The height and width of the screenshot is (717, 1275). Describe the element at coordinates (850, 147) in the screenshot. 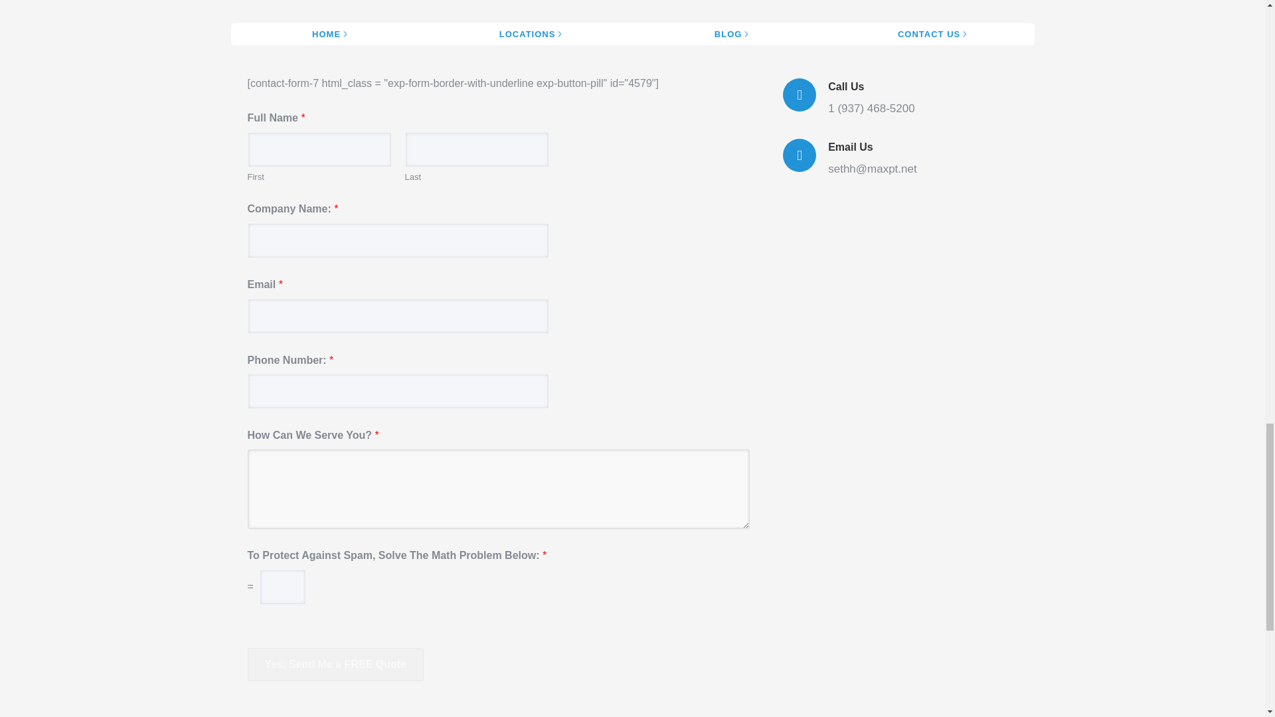

I see `Email Us` at that location.